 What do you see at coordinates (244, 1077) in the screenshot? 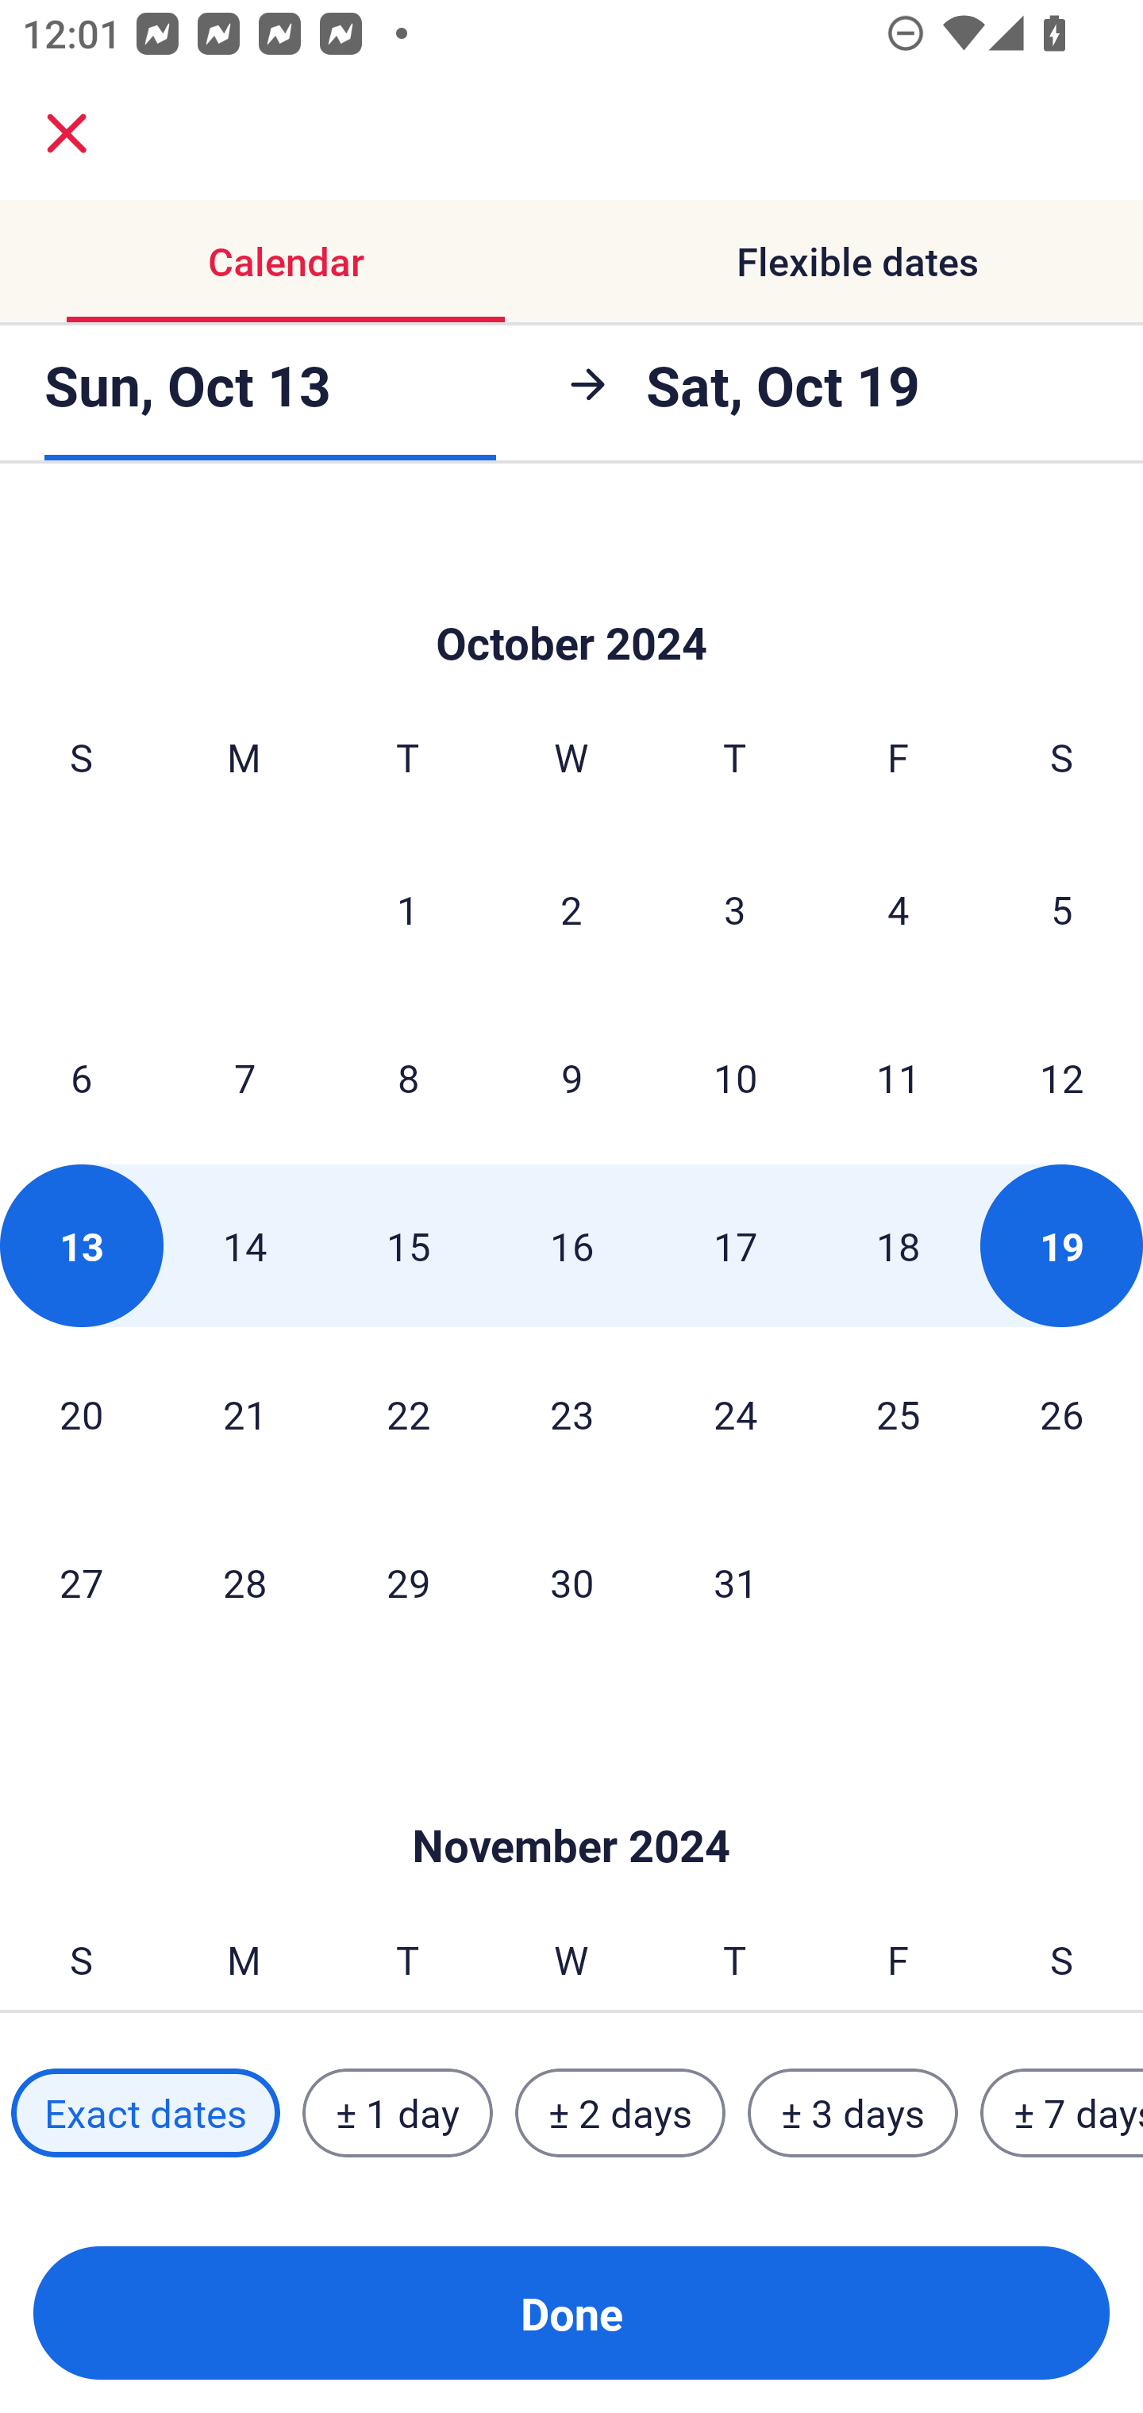
I see `7 Monday, October 7, 2024` at bounding box center [244, 1077].